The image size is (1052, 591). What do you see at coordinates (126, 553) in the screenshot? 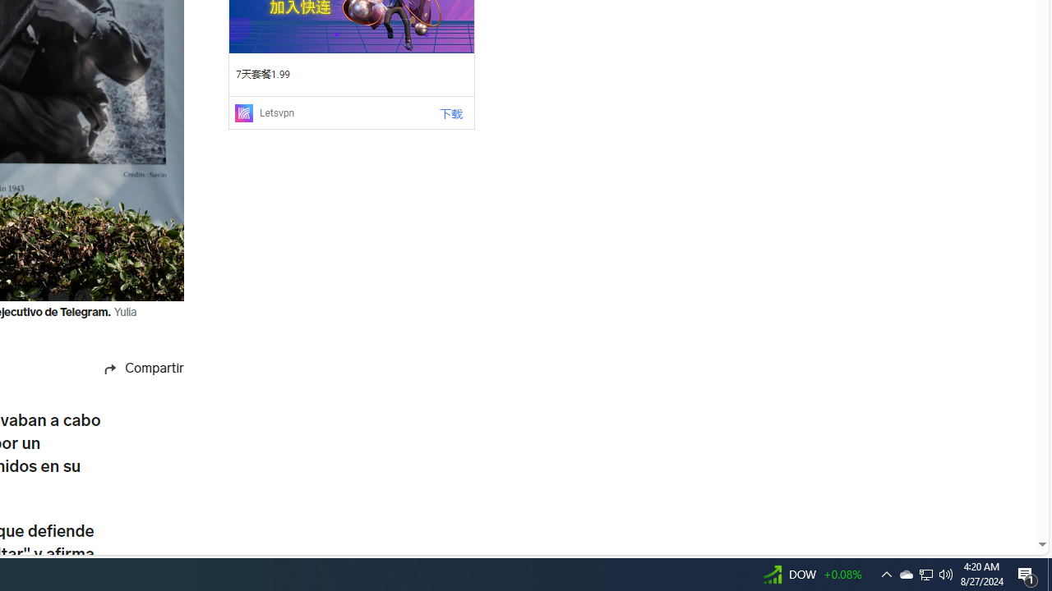
I see `Telegram` at bounding box center [126, 553].